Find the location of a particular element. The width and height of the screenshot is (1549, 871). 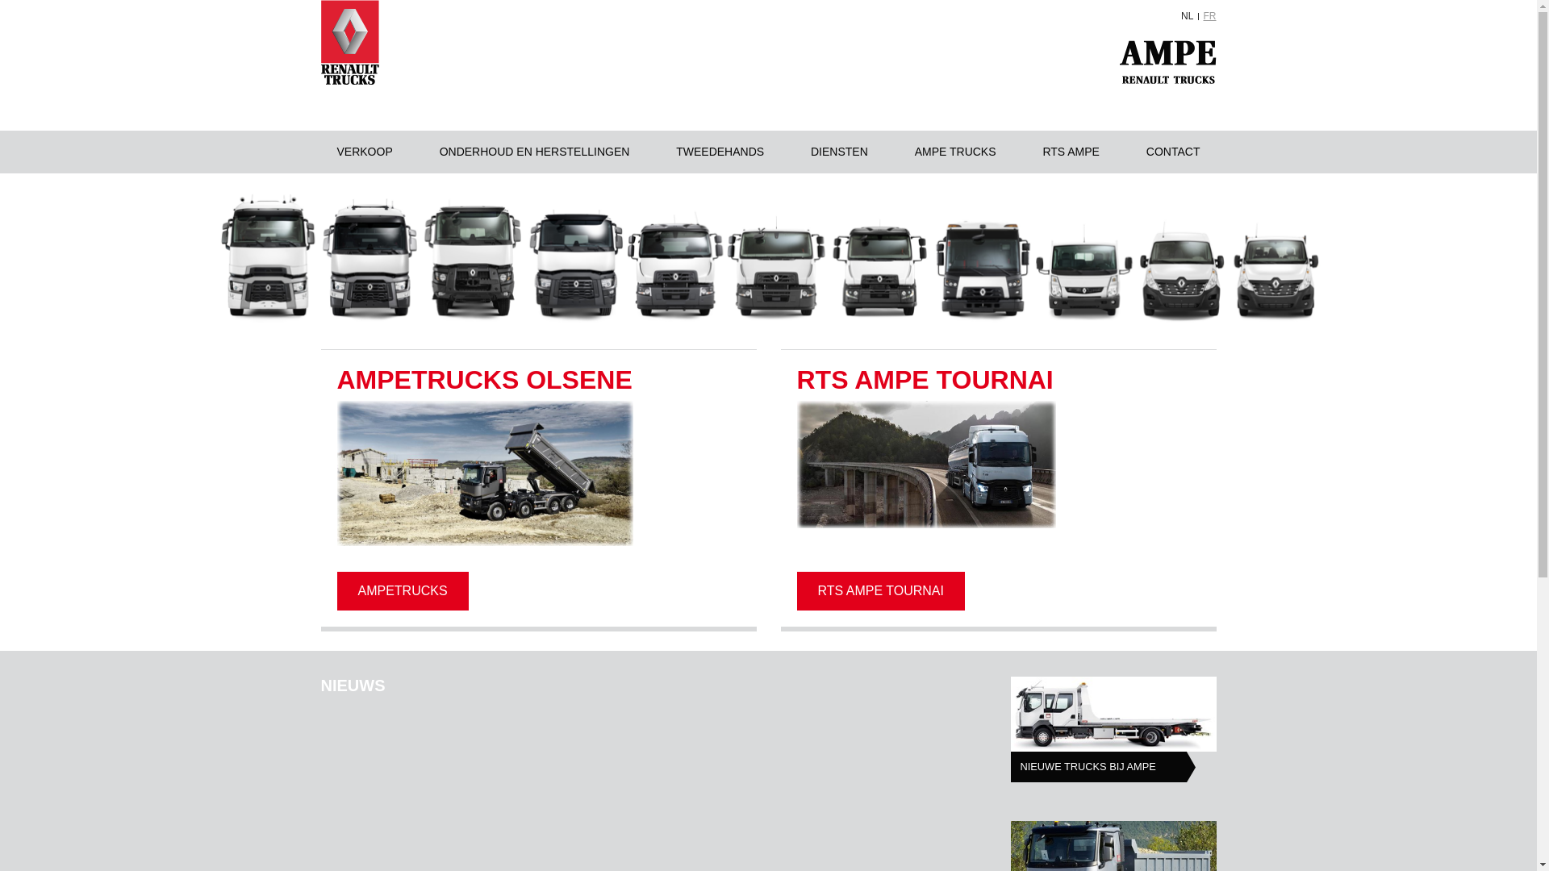

RTS AMPE is located at coordinates (1071, 152).